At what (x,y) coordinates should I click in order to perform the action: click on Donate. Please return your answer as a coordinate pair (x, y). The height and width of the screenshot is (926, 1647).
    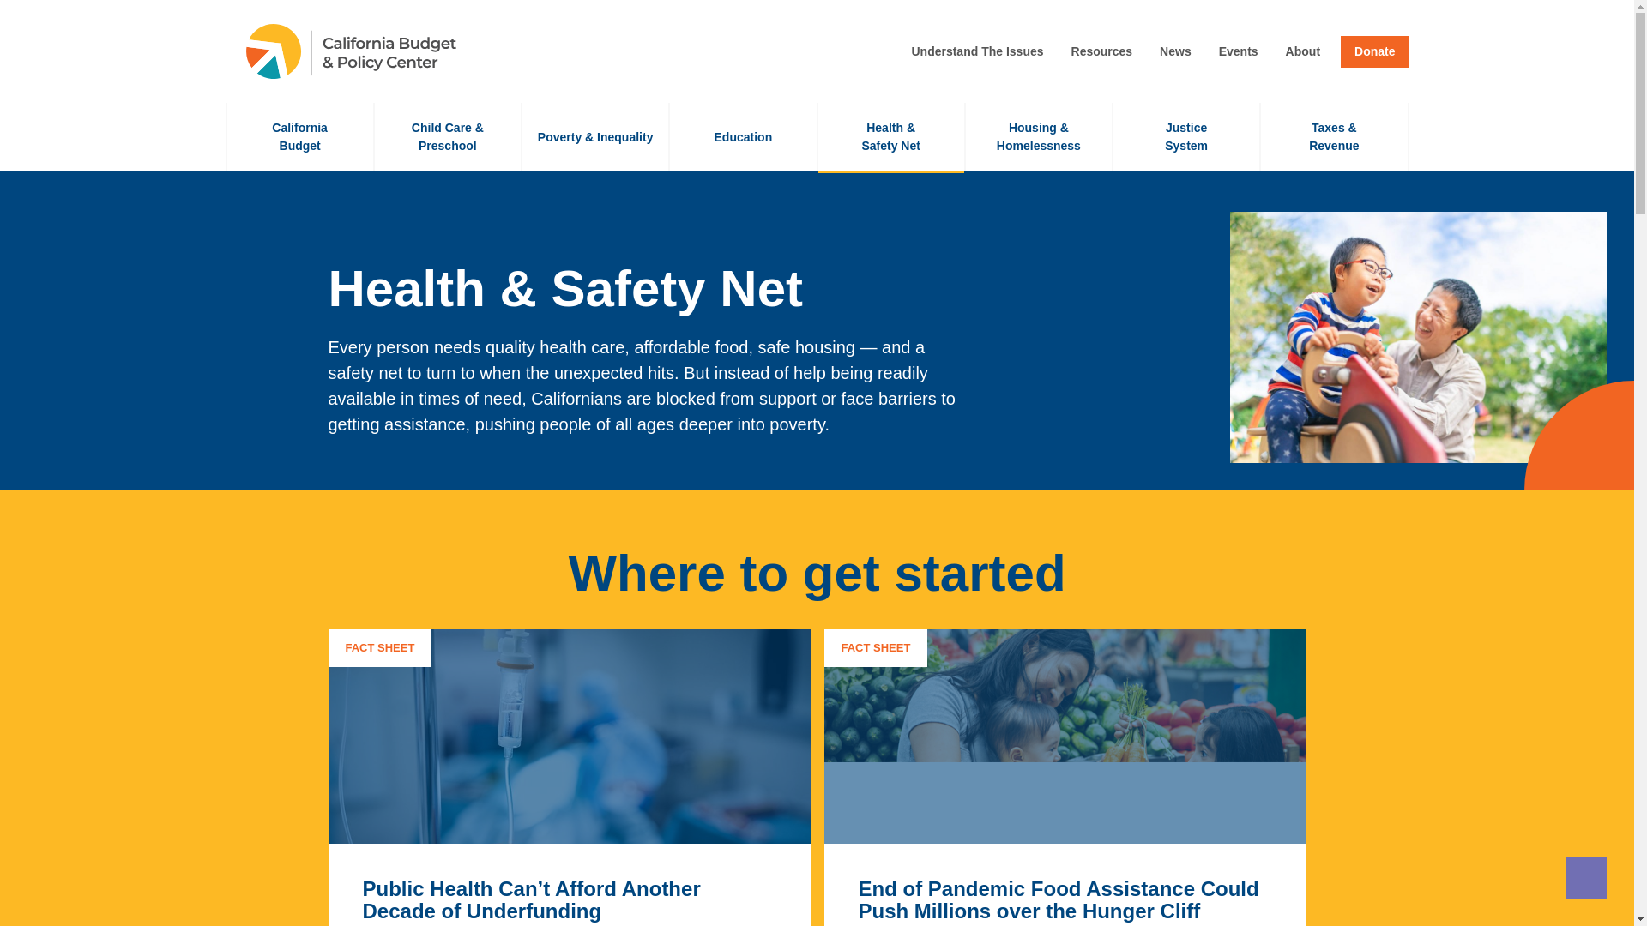
    Looking at the image, I should click on (299, 136).